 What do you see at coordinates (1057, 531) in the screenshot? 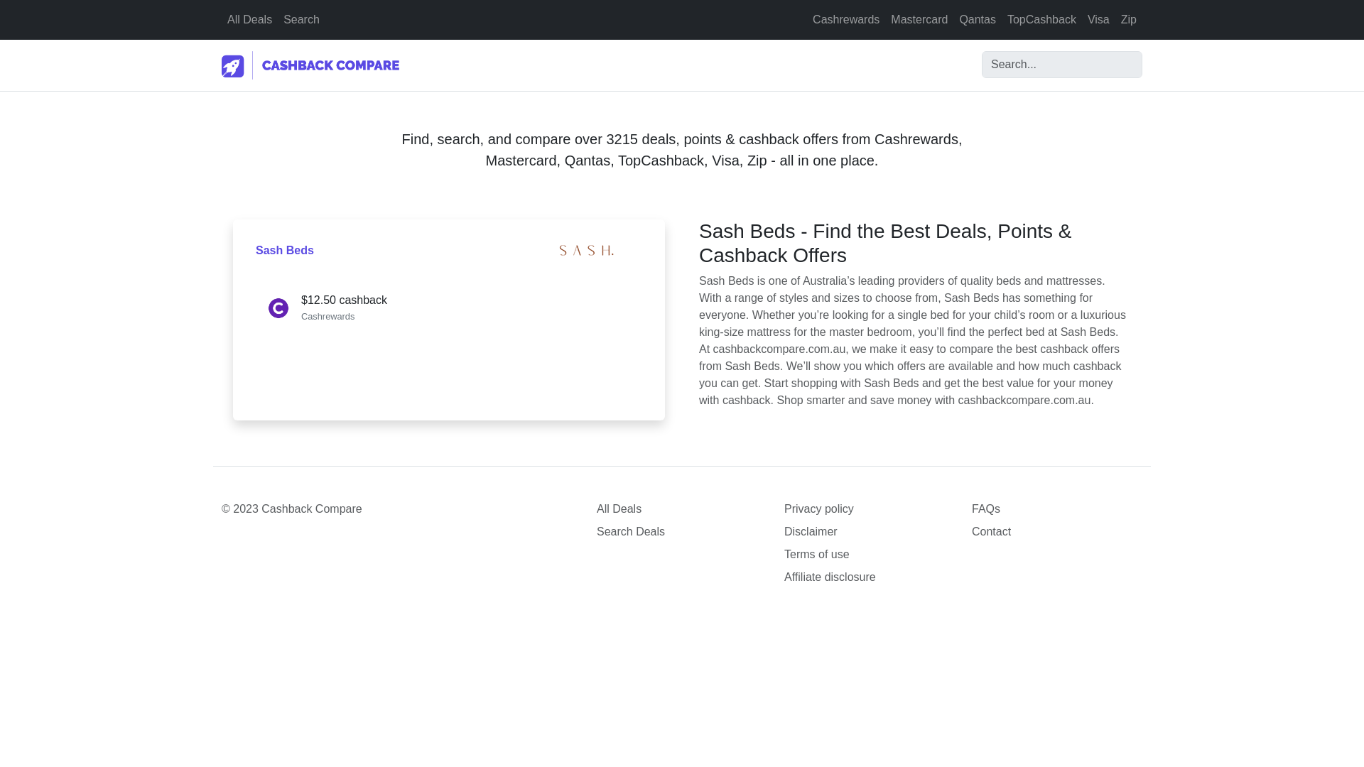
I see `Contact` at bounding box center [1057, 531].